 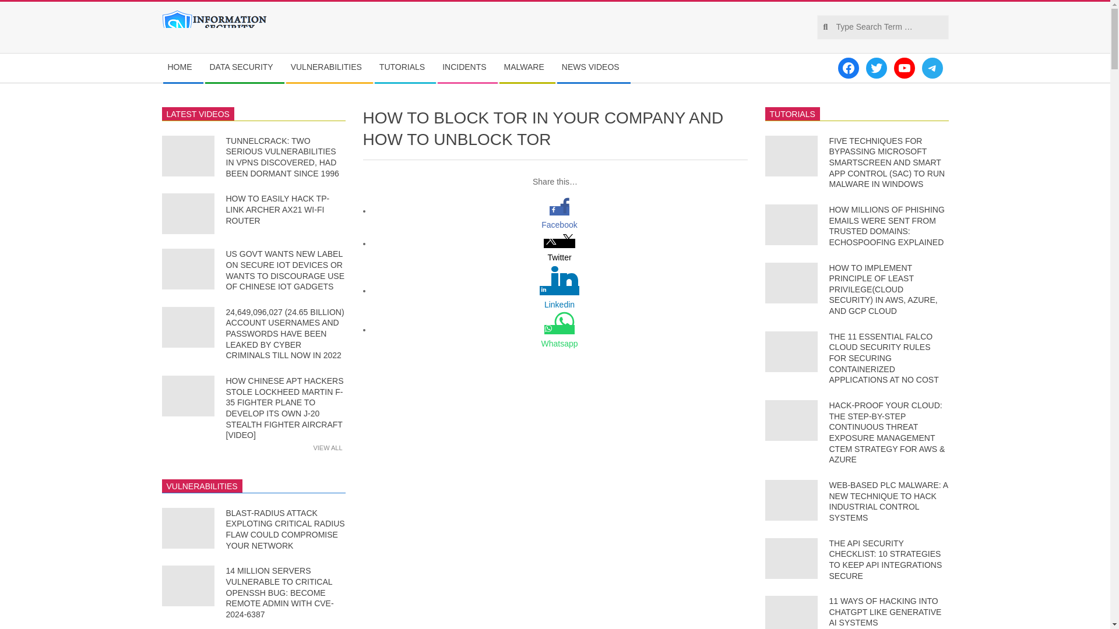 I want to click on VULNERABILITIES, so click(x=329, y=68).